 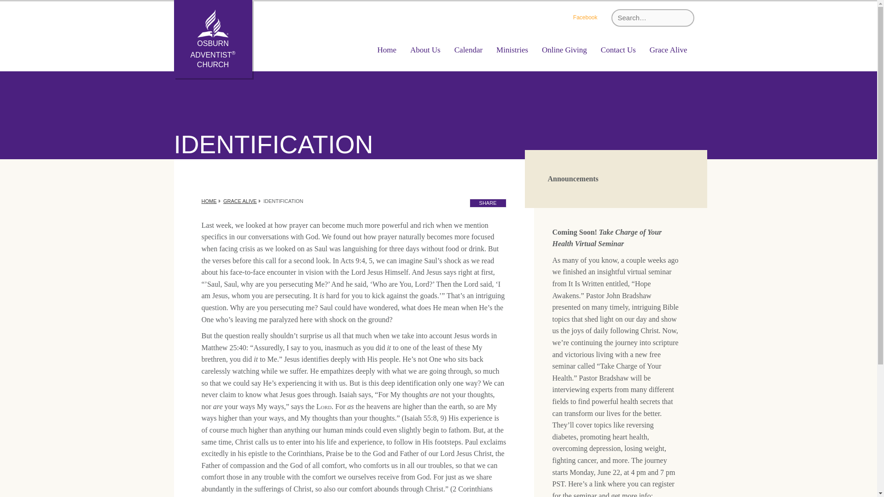 I want to click on SHARE, so click(x=488, y=203).